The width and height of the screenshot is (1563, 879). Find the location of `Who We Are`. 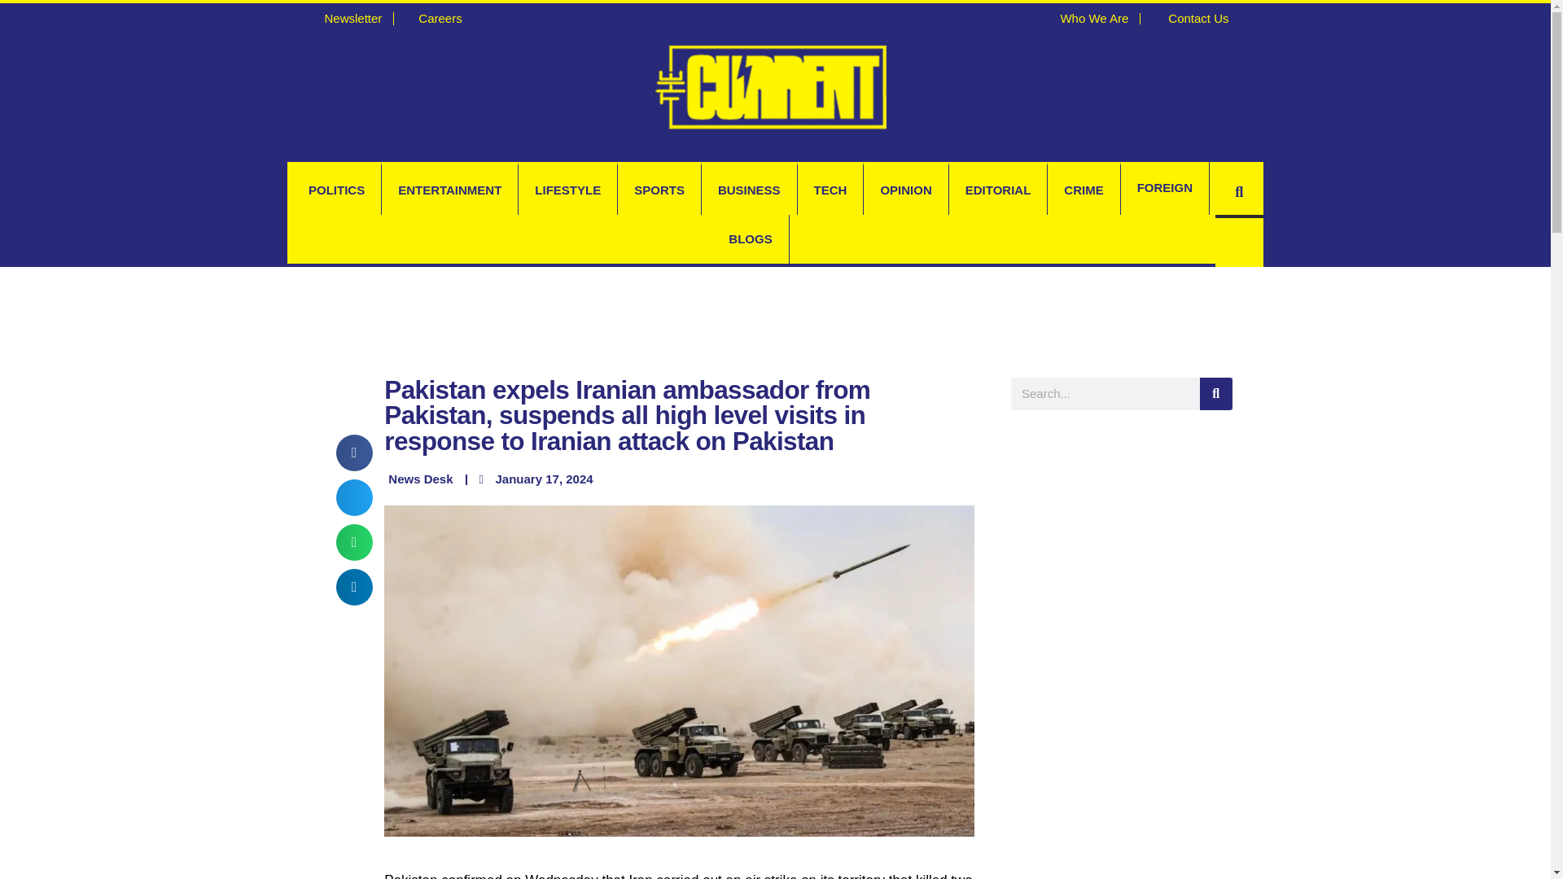

Who We Are is located at coordinates (1086, 18).